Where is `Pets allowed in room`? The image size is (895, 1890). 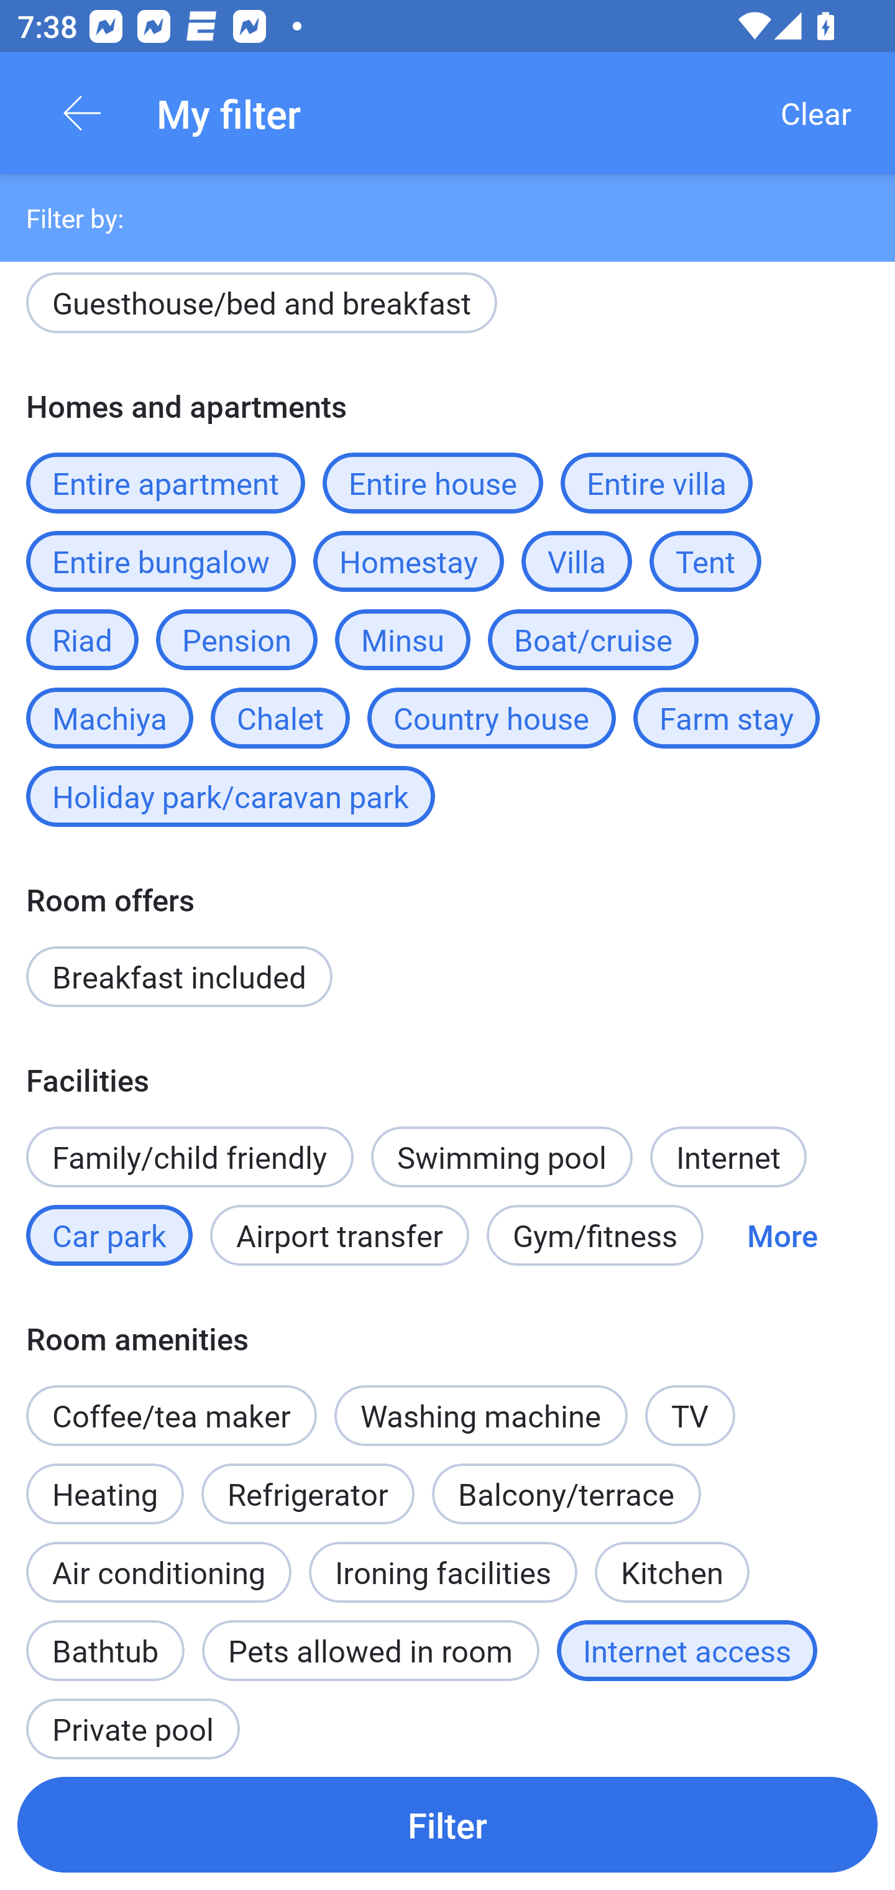
Pets allowed in room is located at coordinates (370, 1651).